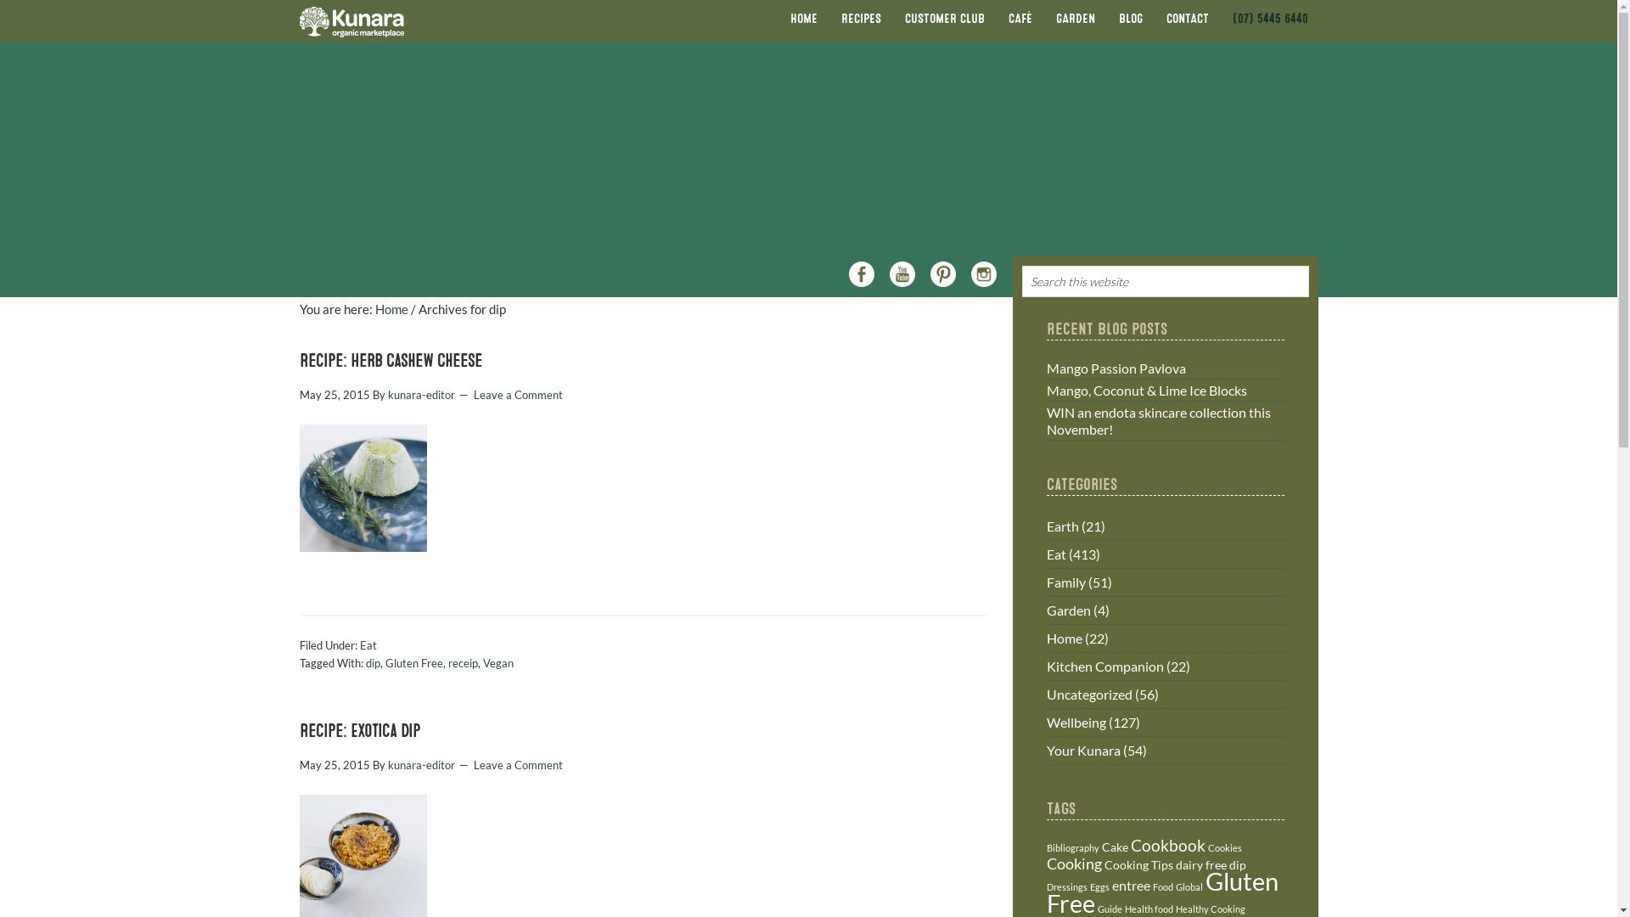  Describe the element at coordinates (1076, 19) in the screenshot. I see `GARDEN` at that location.